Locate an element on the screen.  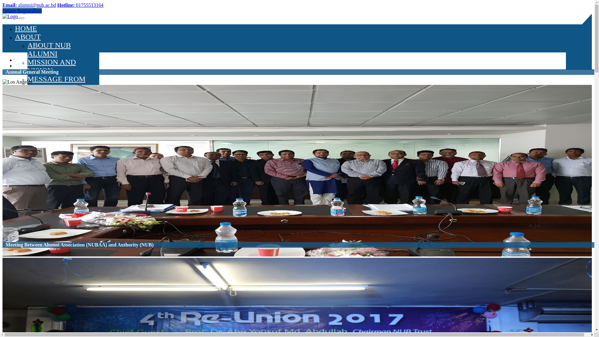
OFFICE BEARERS is located at coordinates (71, 163).